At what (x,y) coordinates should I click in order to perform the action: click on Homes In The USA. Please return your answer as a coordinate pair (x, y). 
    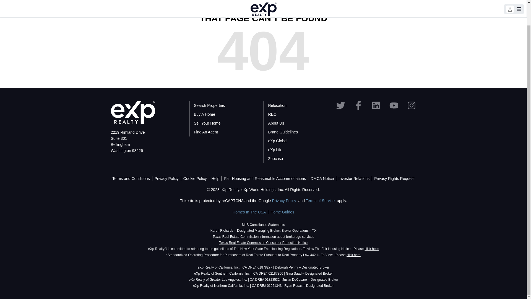
    Looking at the image, I should click on (249, 212).